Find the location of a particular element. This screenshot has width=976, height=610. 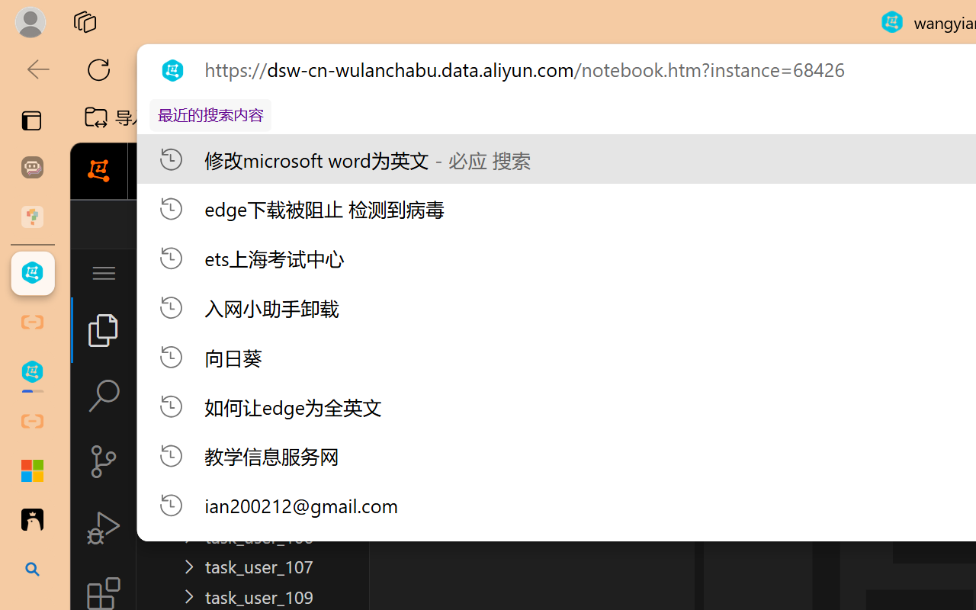

Source Control (Ctrl+Shift+G) is located at coordinates (104, 461).